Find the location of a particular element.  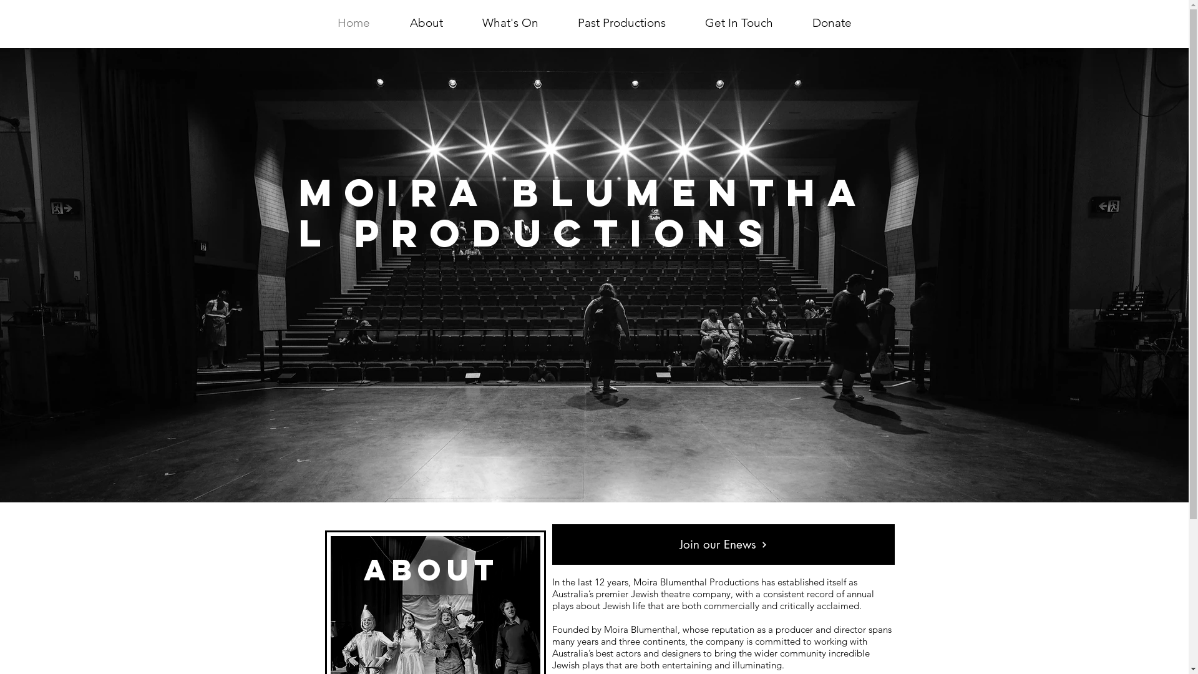

Past Productions is located at coordinates (621, 23).